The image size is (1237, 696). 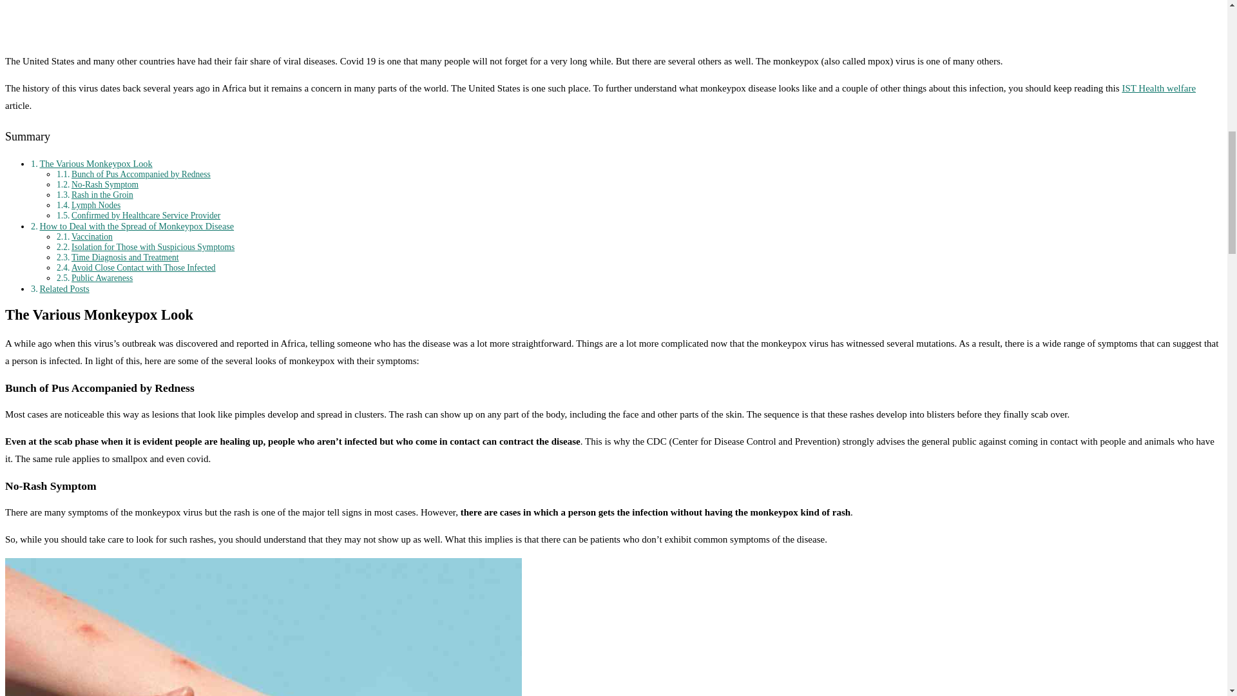 I want to click on No-Rash Symptom, so click(x=105, y=184).